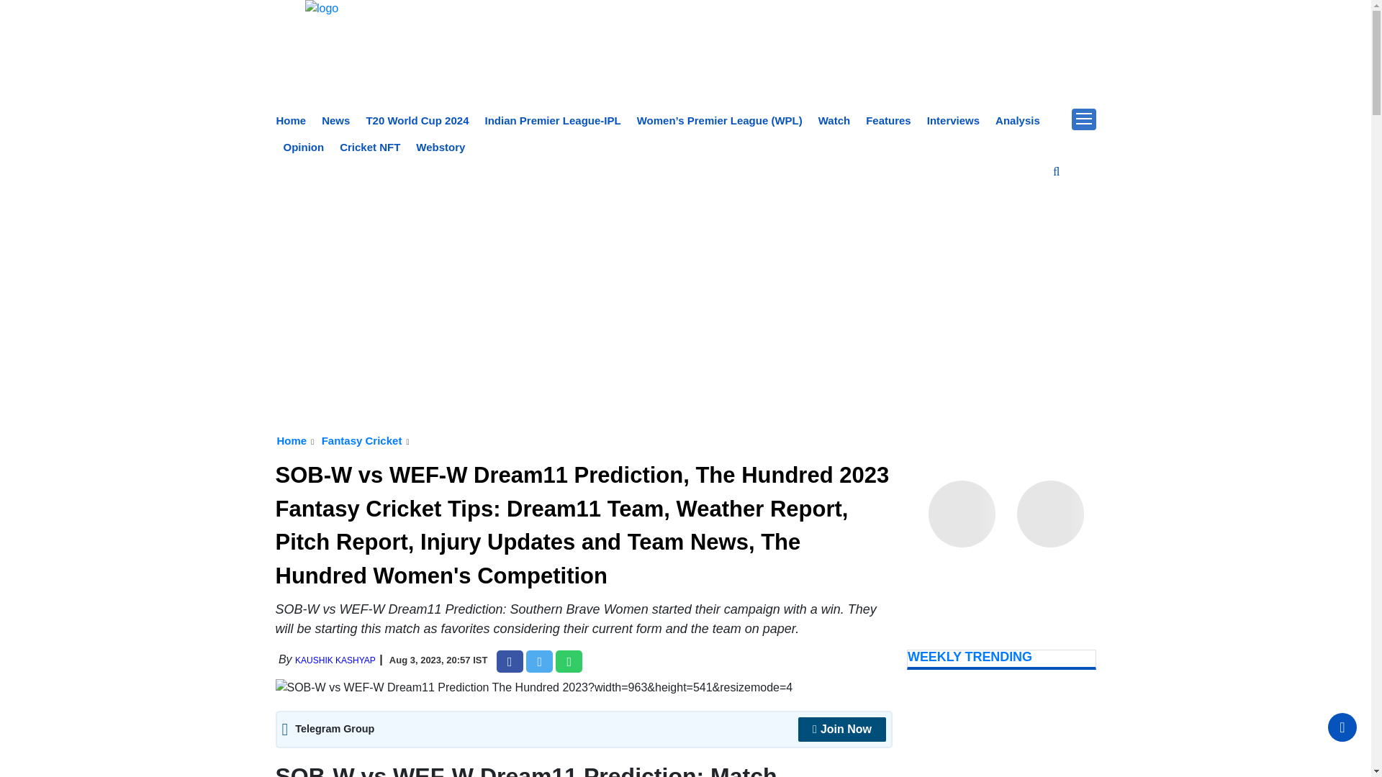  Describe the element at coordinates (361, 440) in the screenshot. I see `Fantasy Cricket` at that location.